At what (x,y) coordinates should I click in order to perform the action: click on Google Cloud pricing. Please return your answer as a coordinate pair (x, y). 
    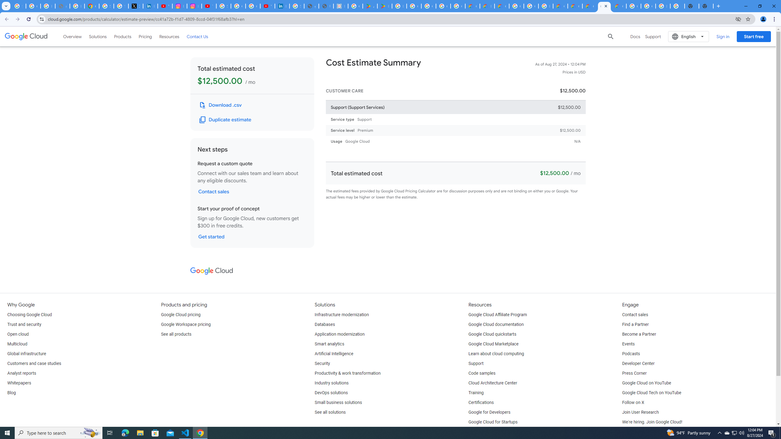
    Looking at the image, I should click on (181, 315).